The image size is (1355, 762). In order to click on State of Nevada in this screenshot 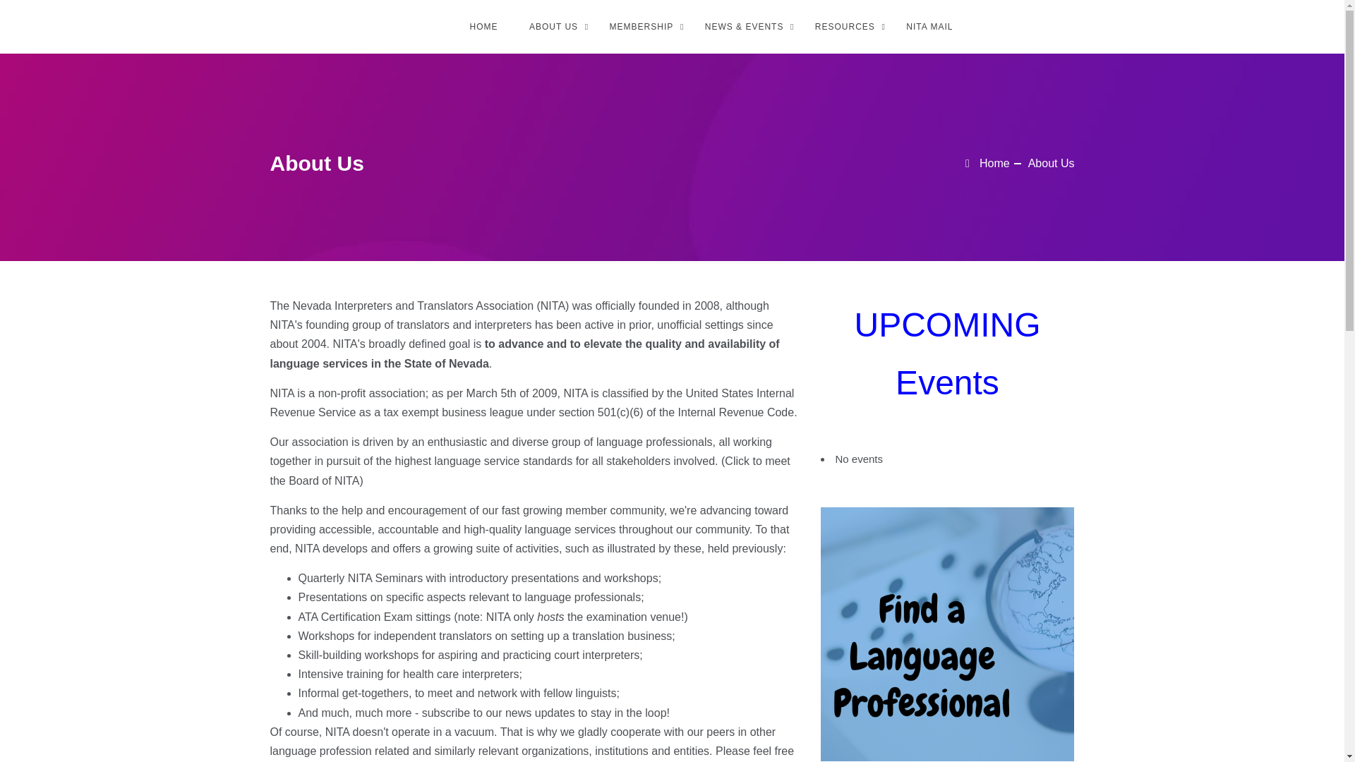, I will do `click(446, 363)`.